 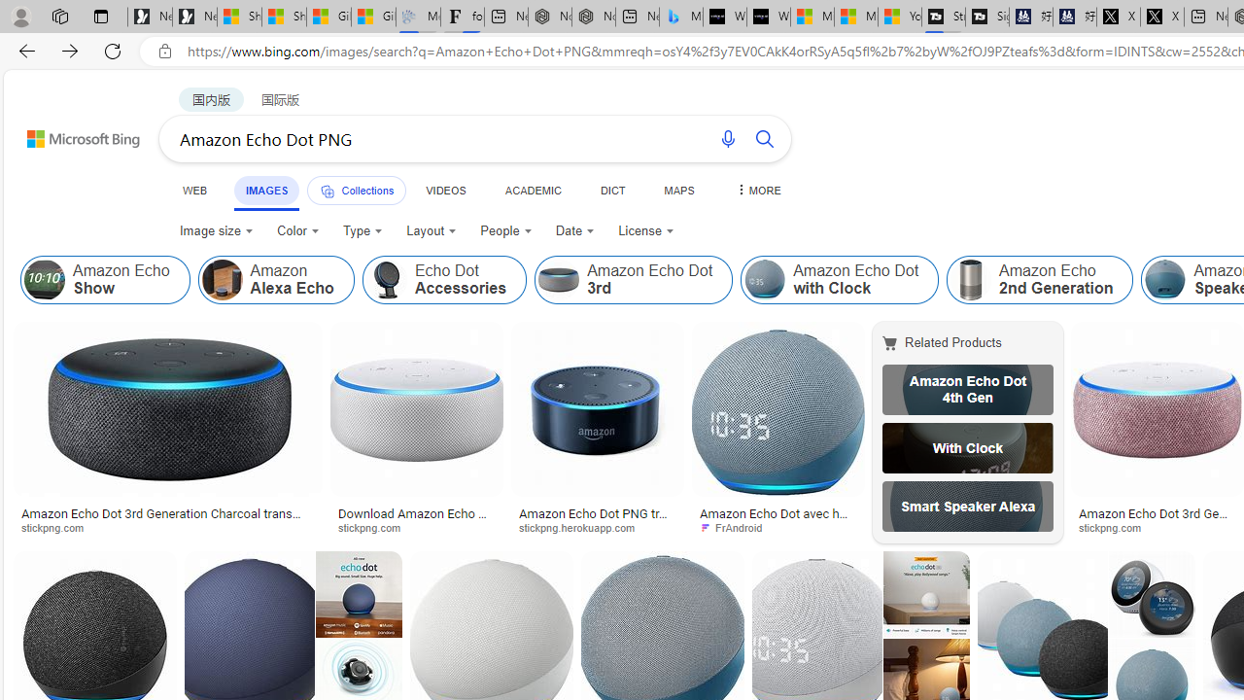 I want to click on Back to Bing search, so click(x=71, y=134).